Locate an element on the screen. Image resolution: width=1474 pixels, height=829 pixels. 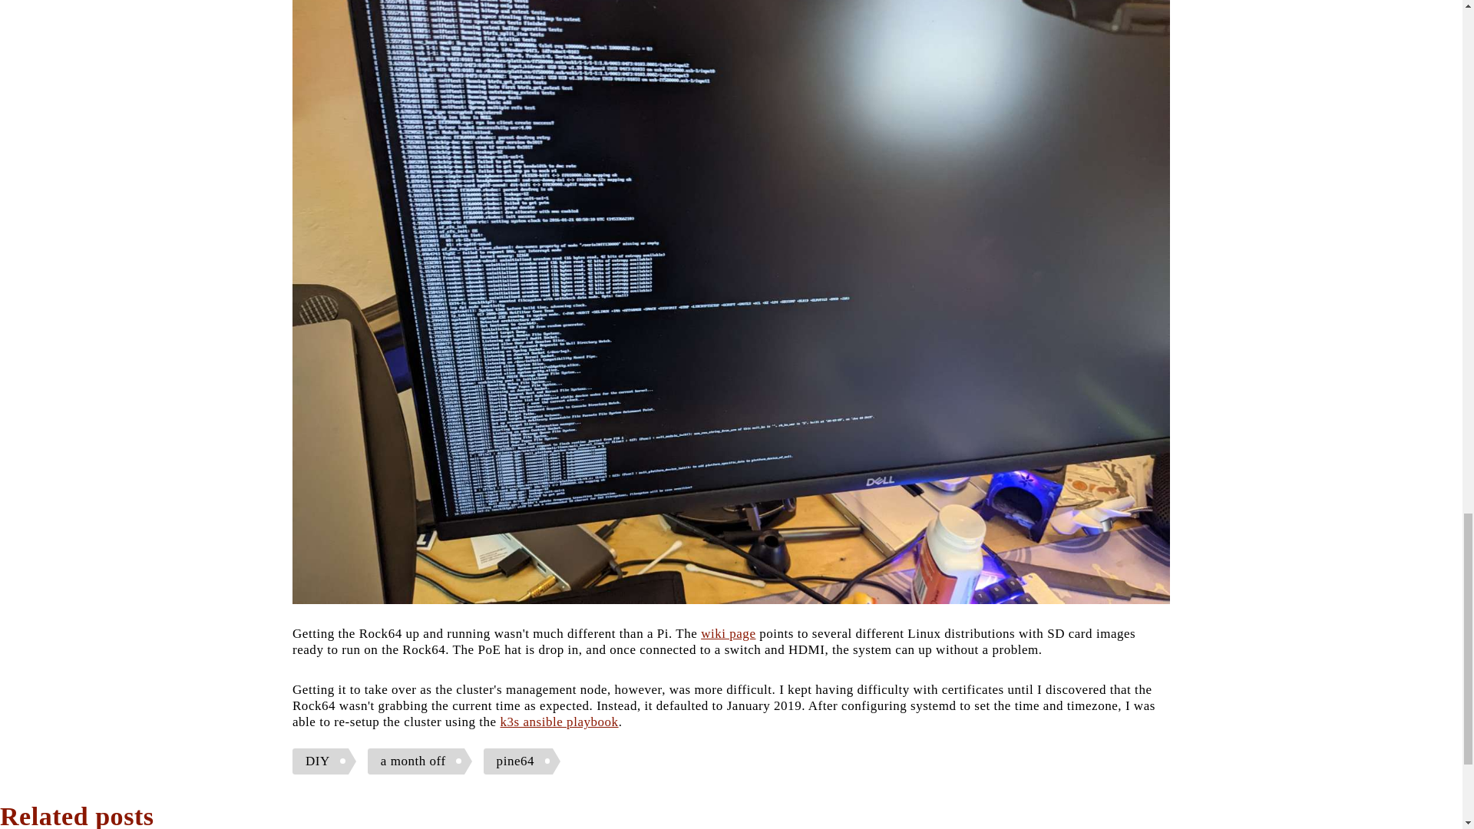
pine64 is located at coordinates (521, 761).